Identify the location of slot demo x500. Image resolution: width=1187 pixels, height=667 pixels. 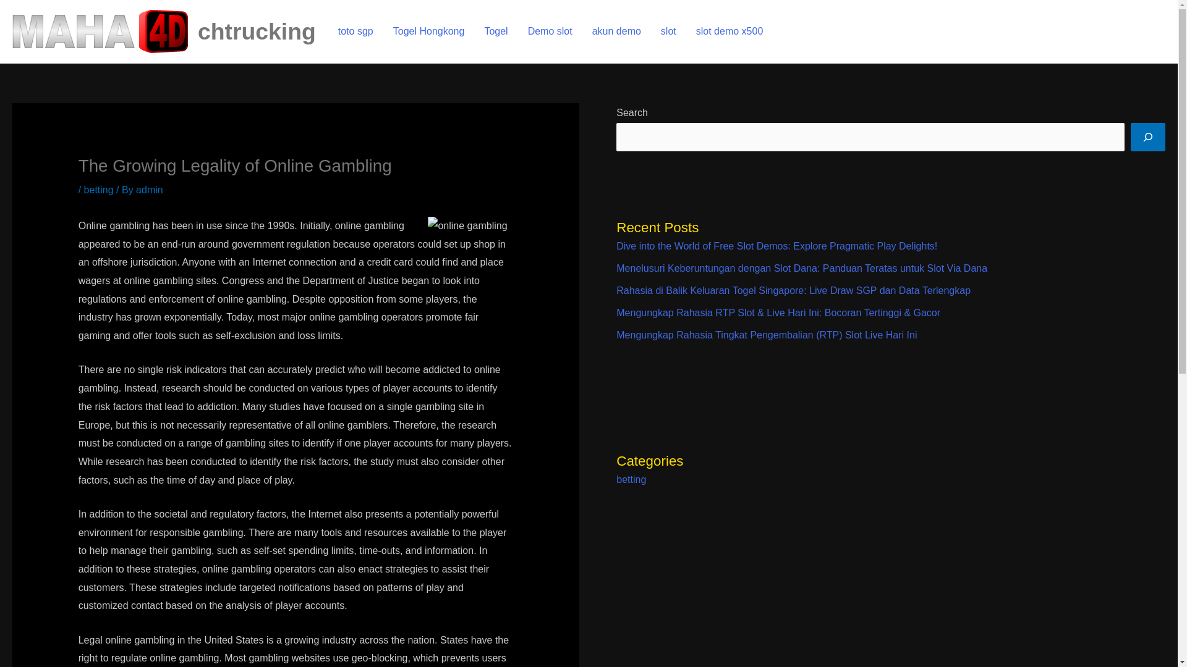
(730, 31).